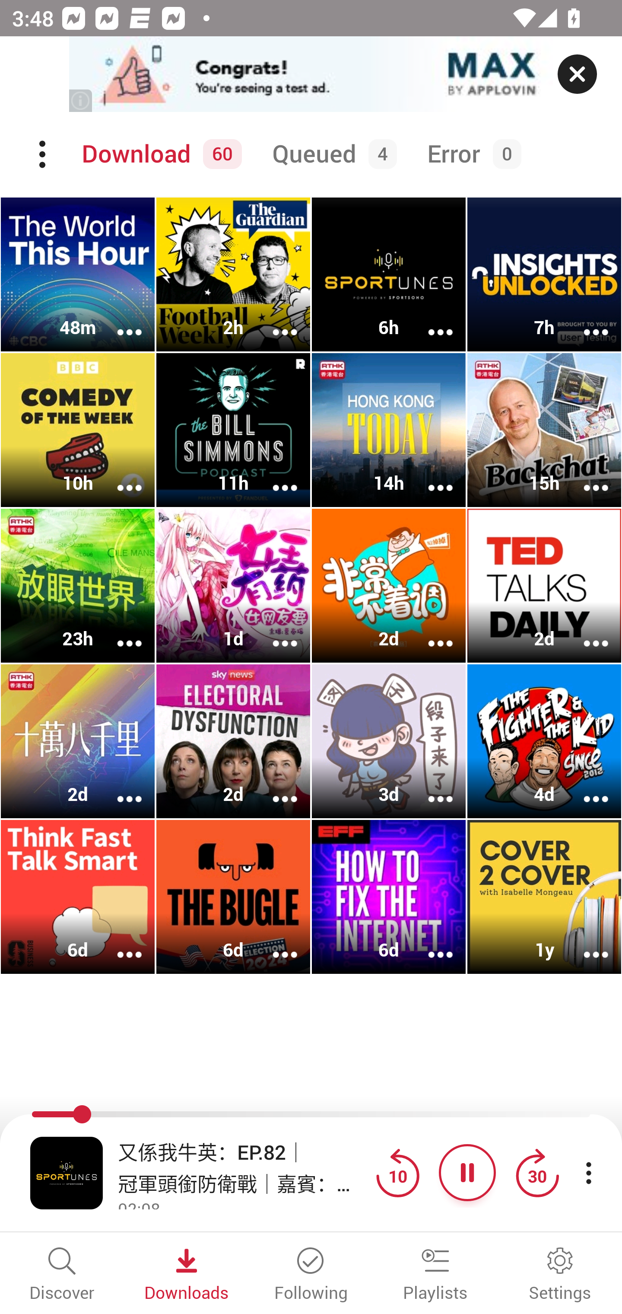 The height and width of the screenshot is (1314, 622). Describe the element at coordinates (233, 586) in the screenshot. I see `女王有药丨爆笑脱口秀 1d More options More options` at that location.